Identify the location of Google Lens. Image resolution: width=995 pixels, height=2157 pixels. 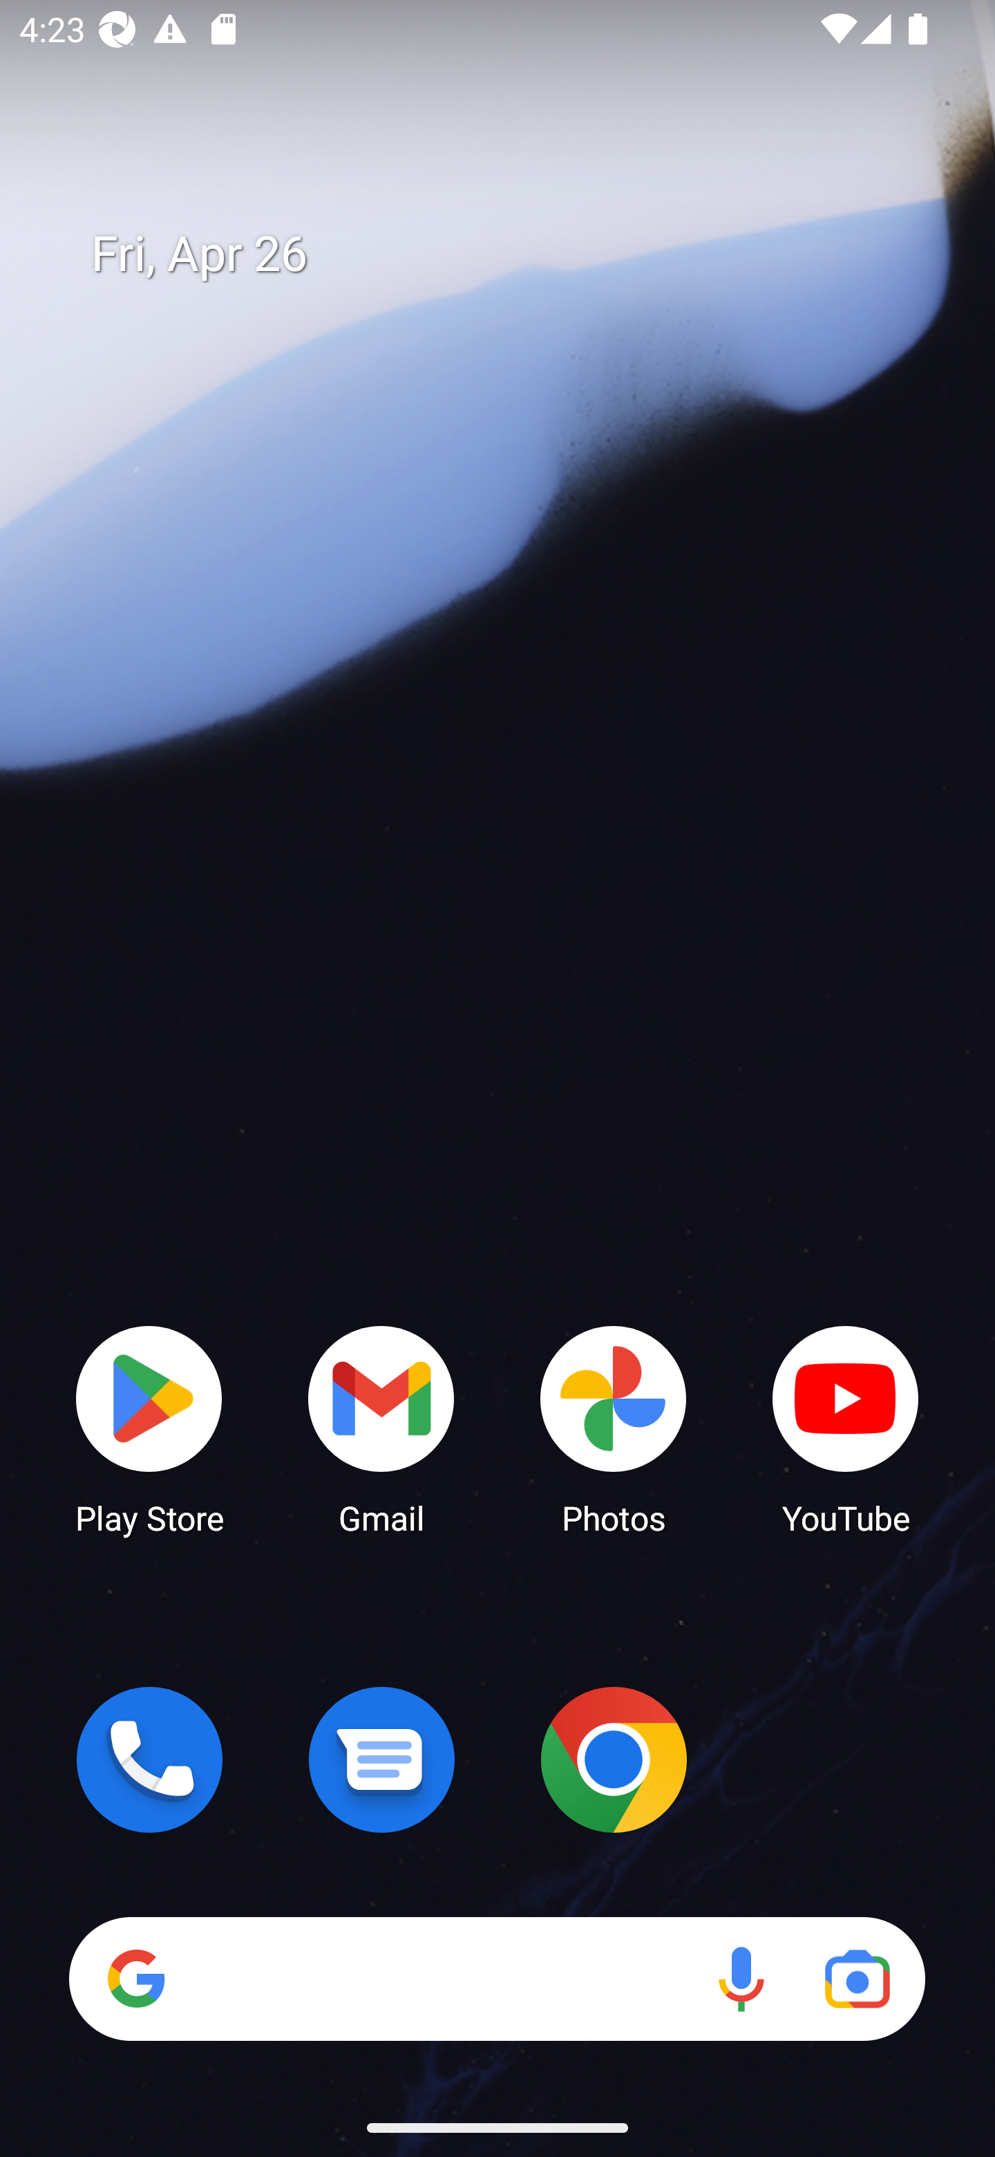
(857, 1979).